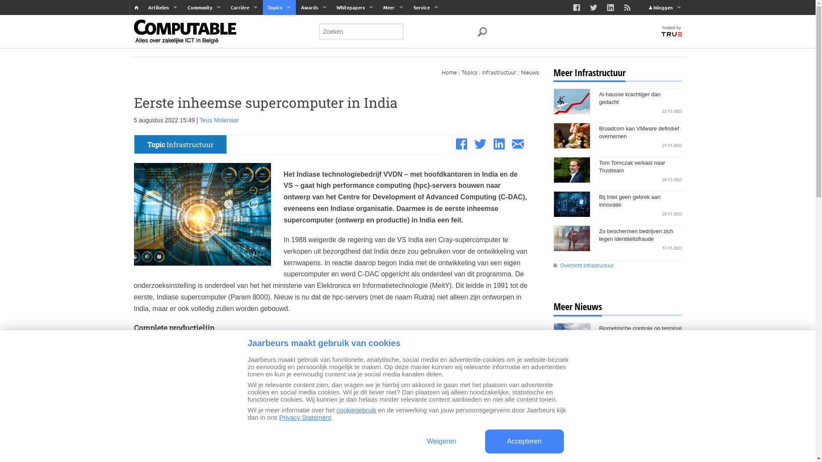 The width and height of the screenshot is (822, 462). What do you see at coordinates (279, 69) in the screenshot?
I see `Internet of things` at bounding box center [279, 69].